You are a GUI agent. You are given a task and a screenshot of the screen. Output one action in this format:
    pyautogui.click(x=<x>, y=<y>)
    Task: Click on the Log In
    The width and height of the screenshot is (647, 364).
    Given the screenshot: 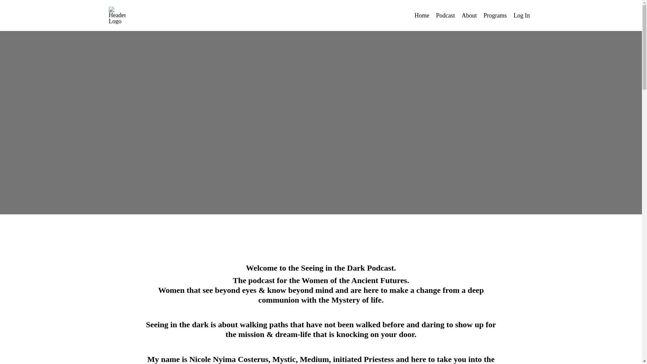 What is the action you would take?
    pyautogui.click(x=522, y=16)
    